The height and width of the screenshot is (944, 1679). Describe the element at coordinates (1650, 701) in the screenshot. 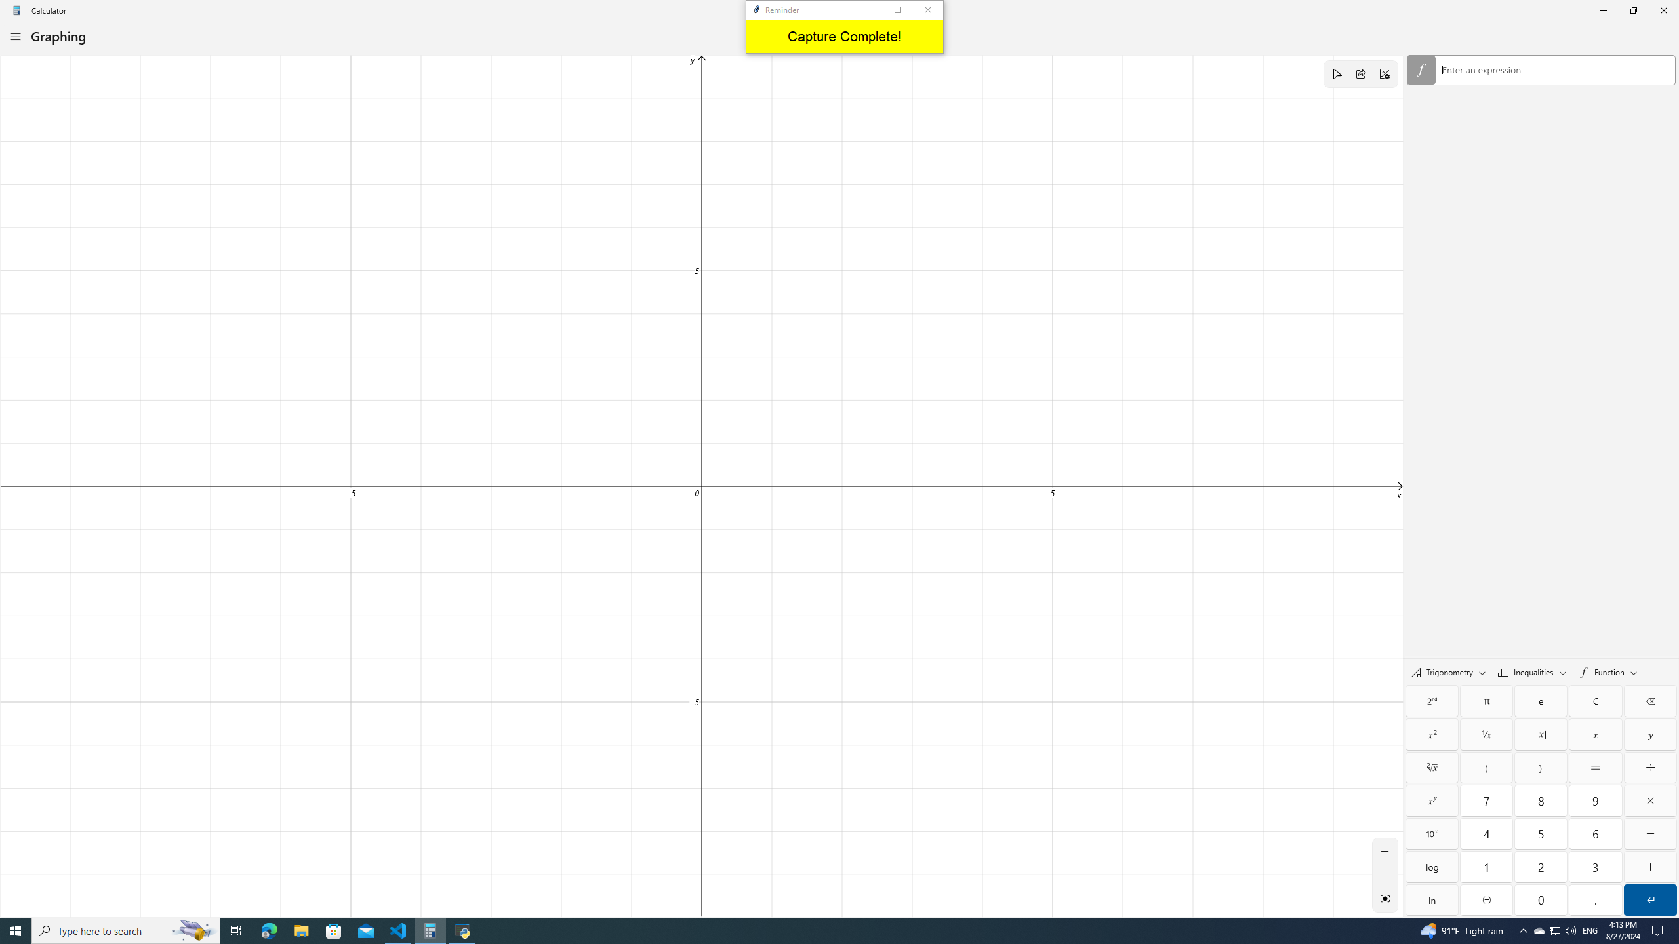

I see `Backspace` at that location.